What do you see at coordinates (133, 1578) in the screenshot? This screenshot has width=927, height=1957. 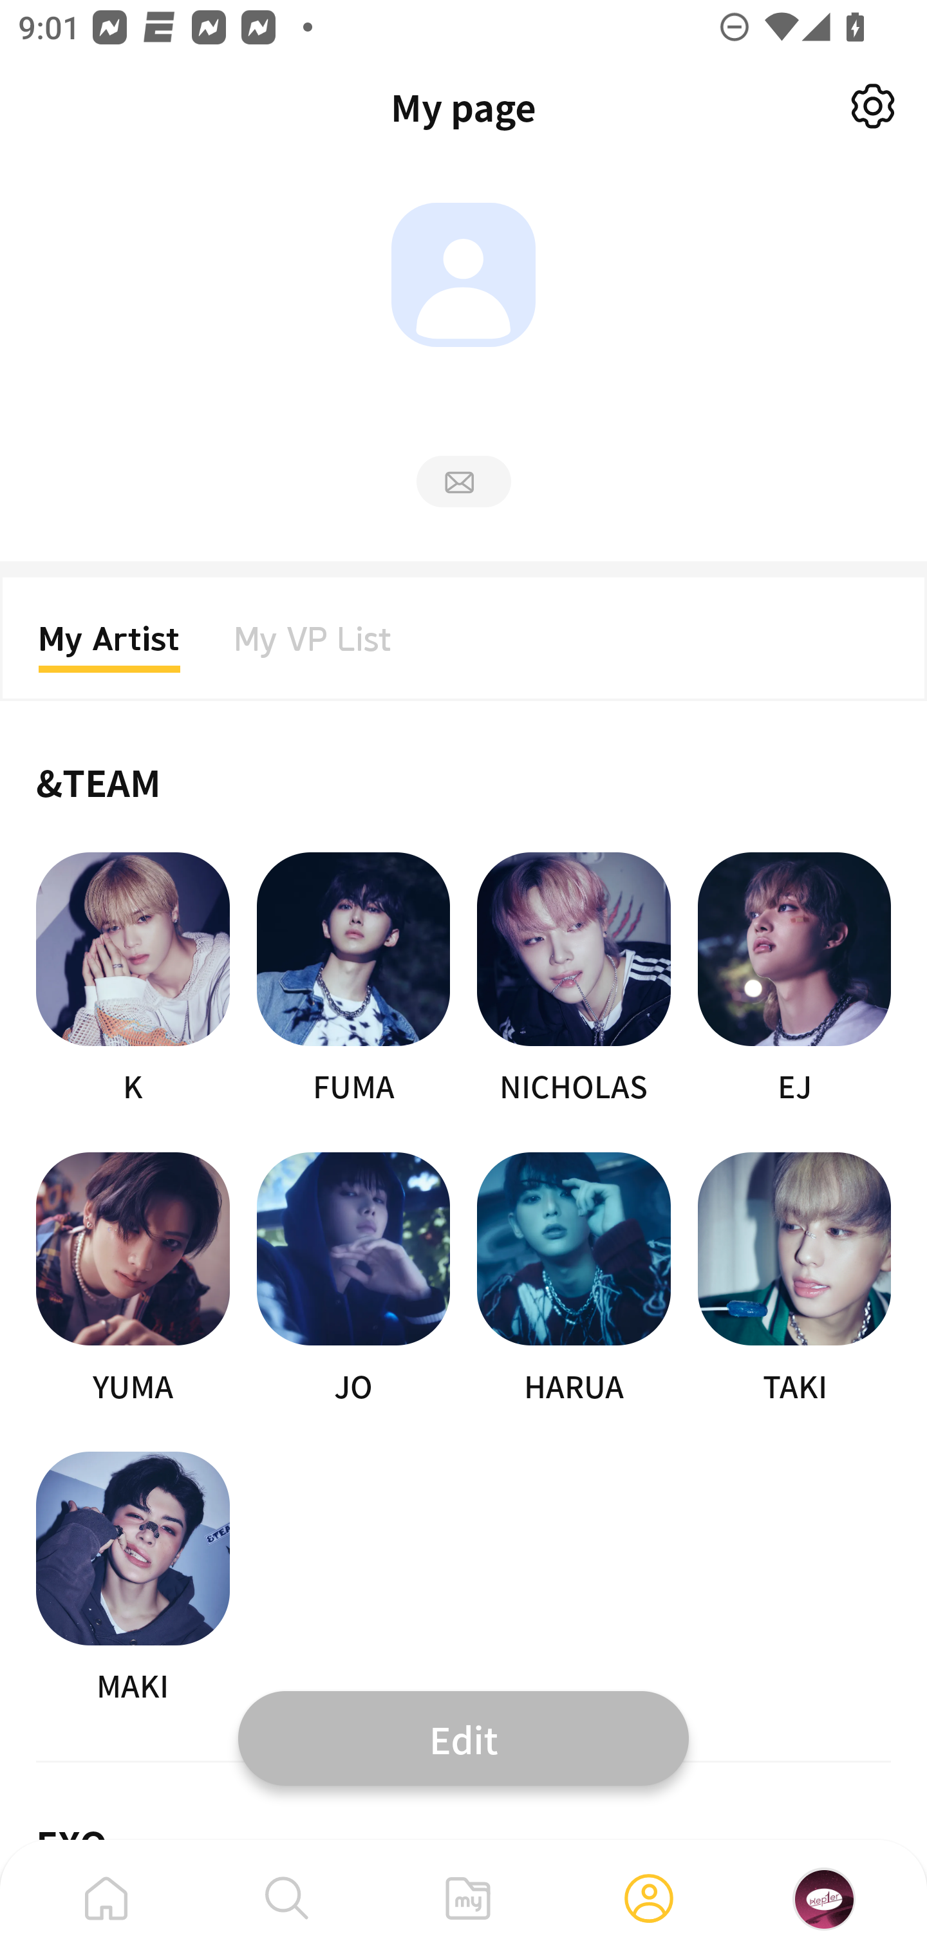 I see `MAKI` at bounding box center [133, 1578].